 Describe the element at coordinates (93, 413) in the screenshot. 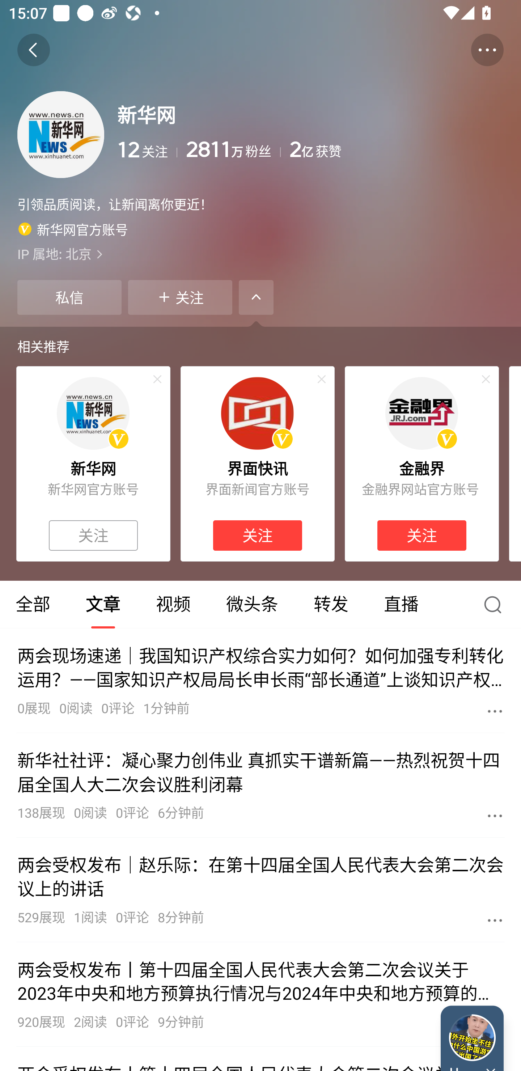

I see `新华网头像` at that location.